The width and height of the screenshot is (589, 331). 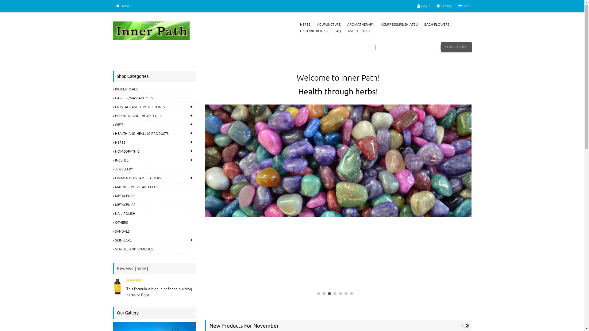 What do you see at coordinates (341, 294) in the screenshot?
I see `5` at bounding box center [341, 294].